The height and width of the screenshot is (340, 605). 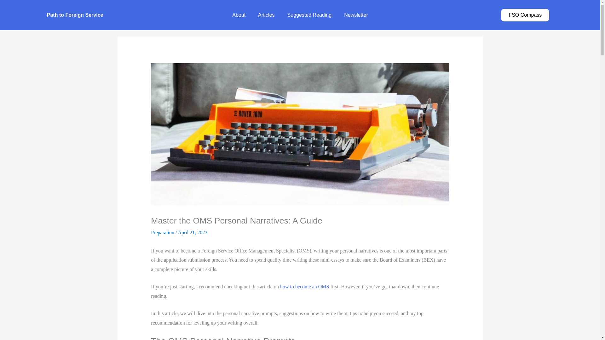 I want to click on Preparation, so click(x=162, y=232).